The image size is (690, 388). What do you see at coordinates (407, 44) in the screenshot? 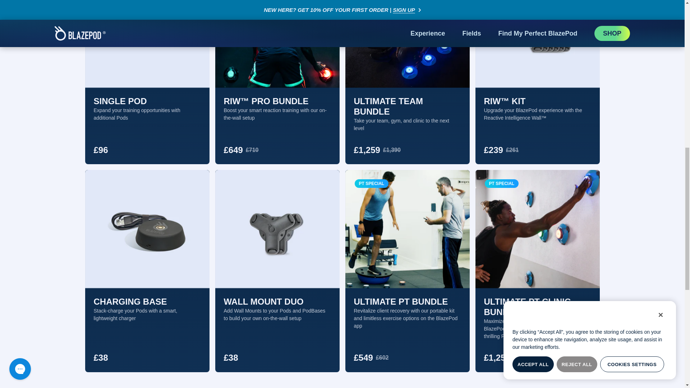
I see `Ultimate Team Bundle` at bounding box center [407, 44].